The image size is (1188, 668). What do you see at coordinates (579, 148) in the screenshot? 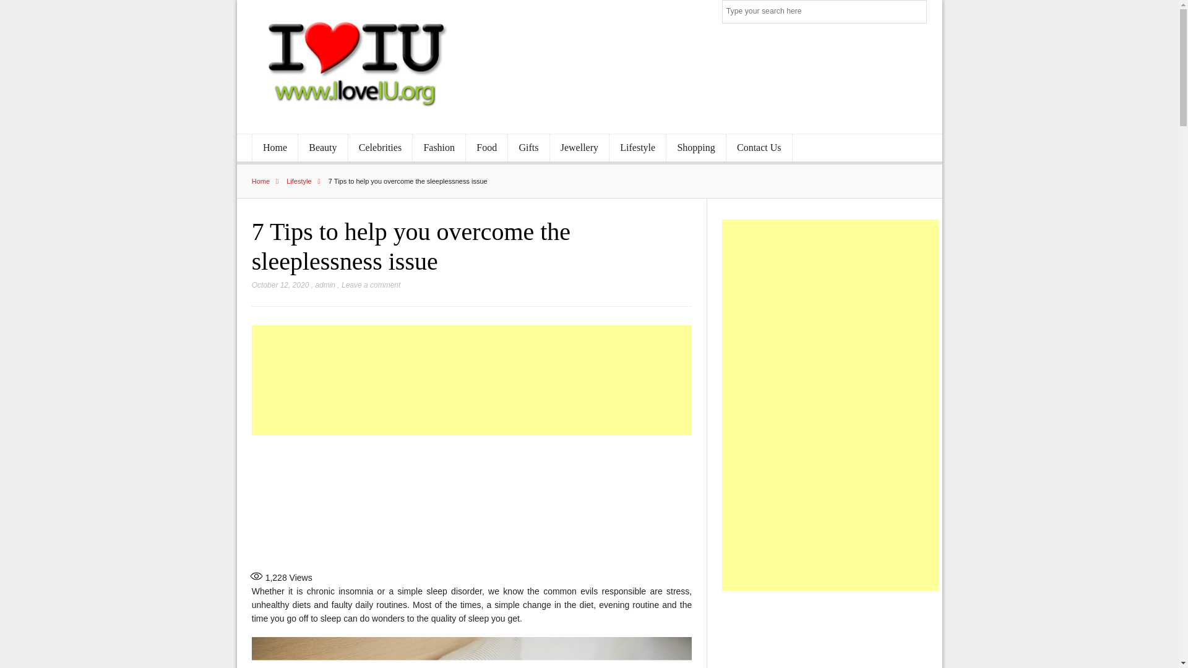
I see `Jewellery` at bounding box center [579, 148].